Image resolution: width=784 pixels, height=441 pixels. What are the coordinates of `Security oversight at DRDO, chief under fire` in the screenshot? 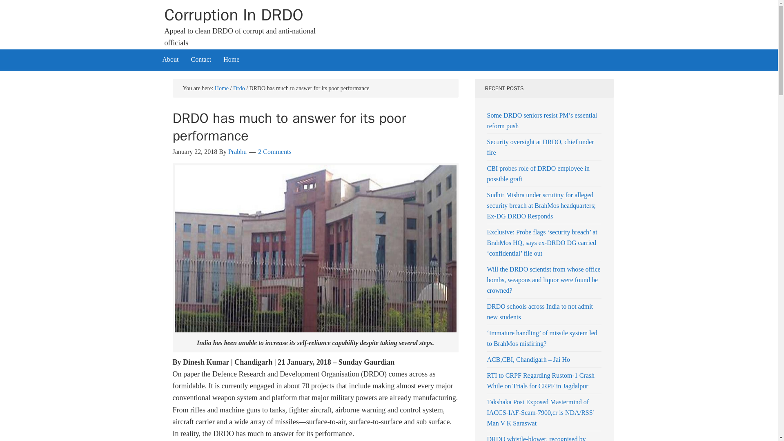 It's located at (540, 147).